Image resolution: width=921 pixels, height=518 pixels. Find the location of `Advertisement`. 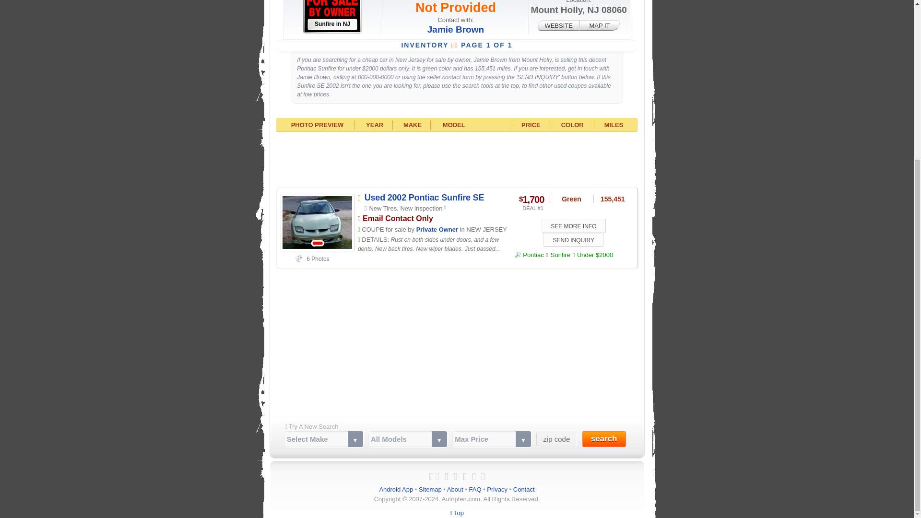

Advertisement is located at coordinates (457, 158).